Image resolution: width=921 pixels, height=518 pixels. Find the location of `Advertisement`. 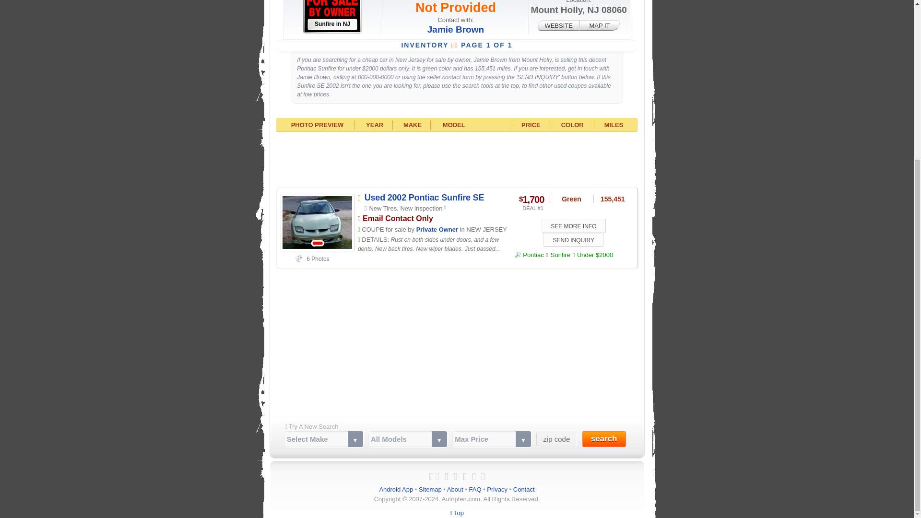

Advertisement is located at coordinates (457, 158).